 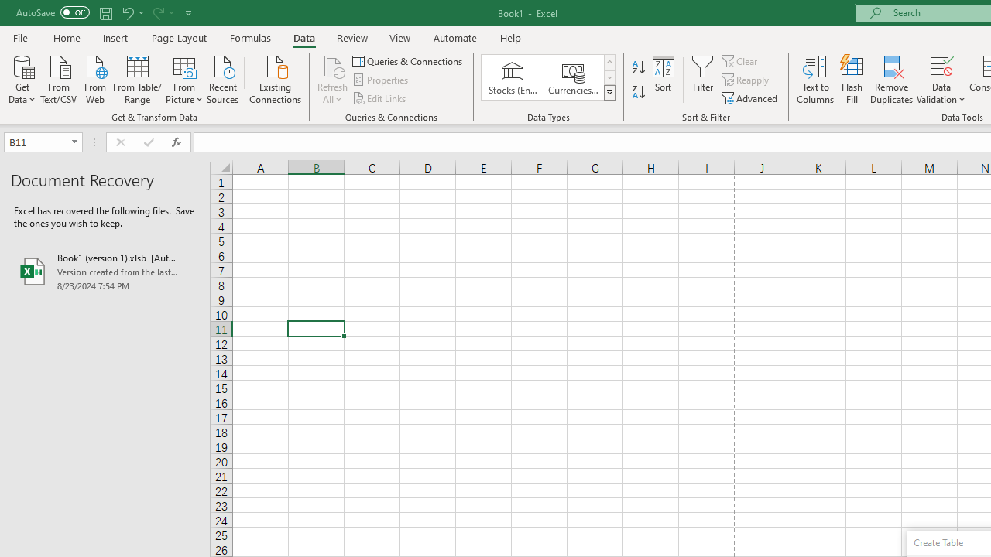 What do you see at coordinates (409, 60) in the screenshot?
I see `Queries & Connections` at bounding box center [409, 60].